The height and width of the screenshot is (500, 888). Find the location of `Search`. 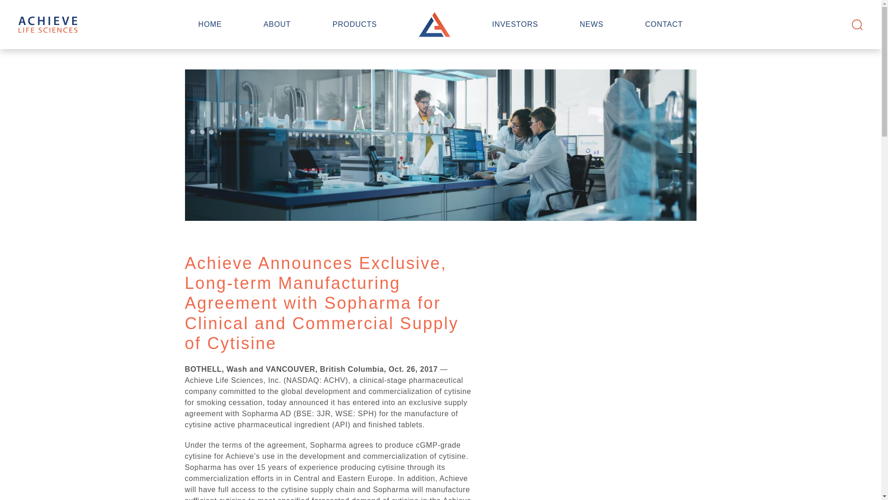

Search is located at coordinates (857, 25).